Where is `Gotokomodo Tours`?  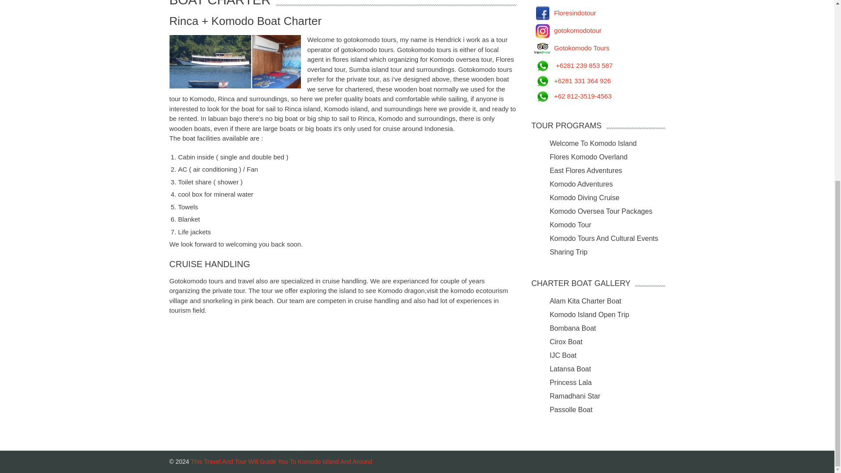
Gotokomodo Tours is located at coordinates (570, 47).